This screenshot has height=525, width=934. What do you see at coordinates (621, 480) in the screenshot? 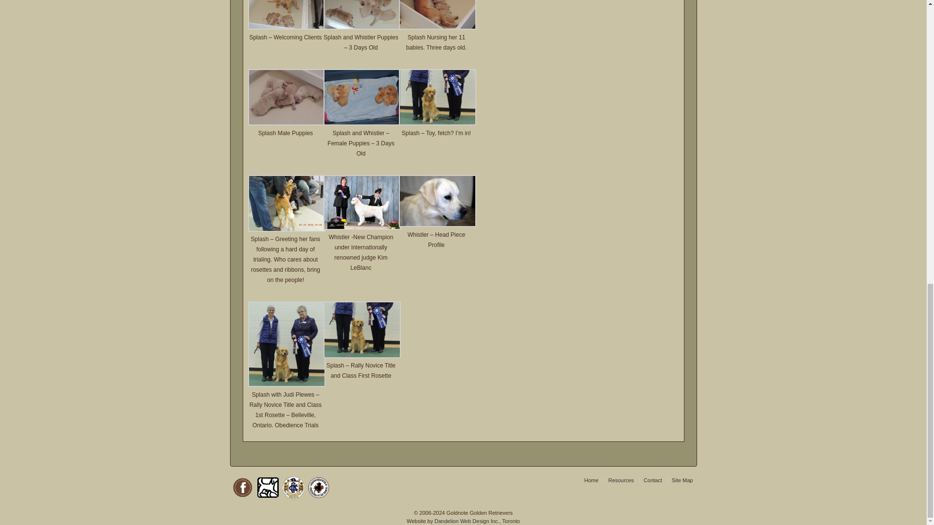
I see `Resources` at bounding box center [621, 480].